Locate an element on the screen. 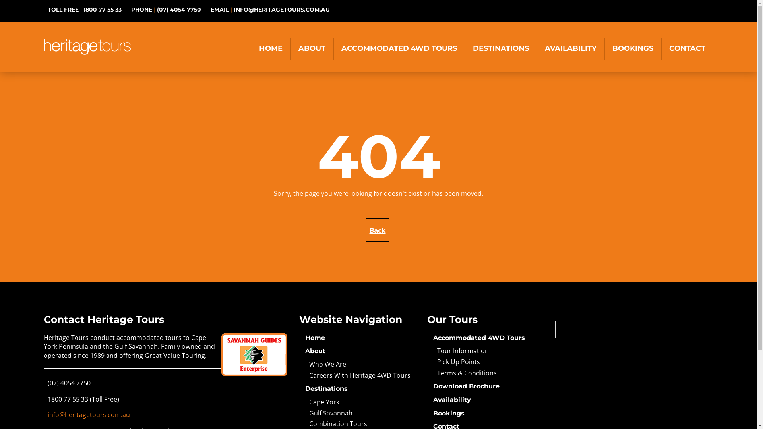 This screenshot has width=763, height=429. CONTACT is located at coordinates (687, 49).